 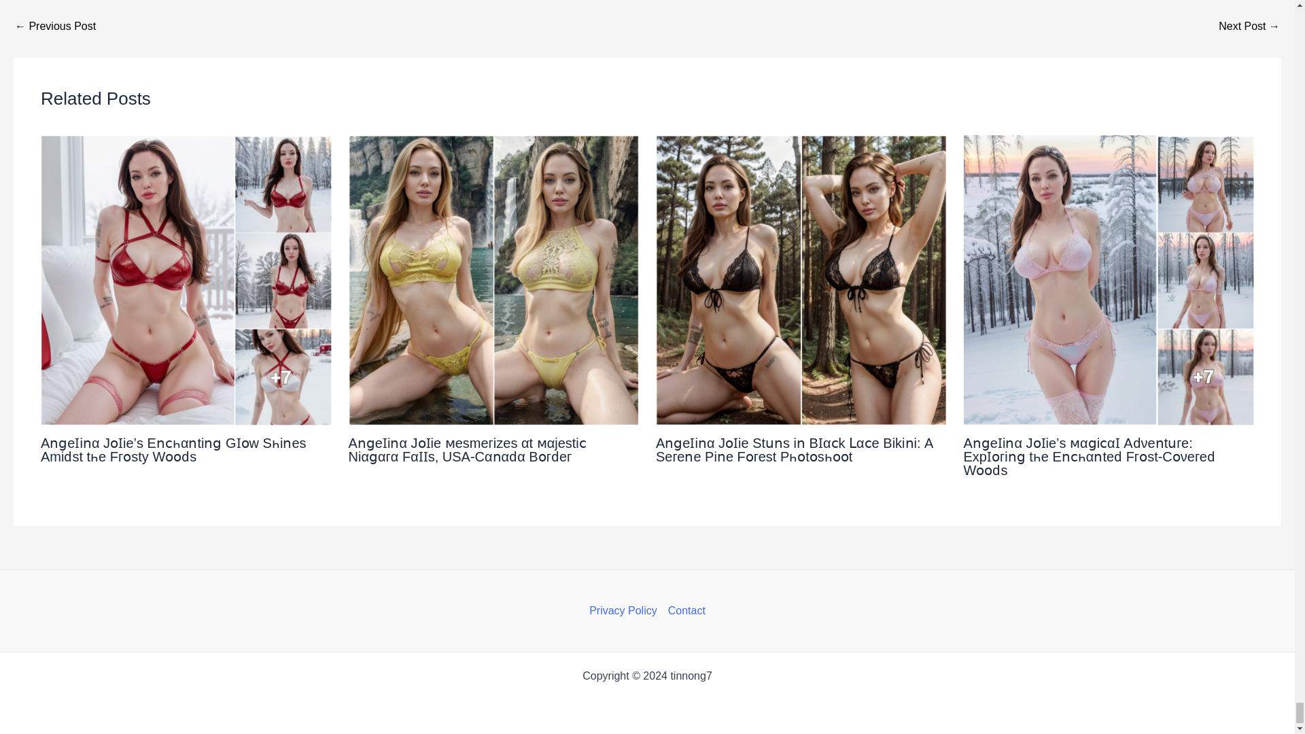 I want to click on Contact, so click(x=684, y=610).